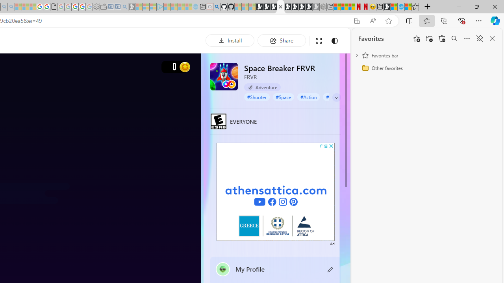 This screenshot has height=283, width=504. Describe the element at coordinates (387, 7) in the screenshot. I see `MSN` at that location.